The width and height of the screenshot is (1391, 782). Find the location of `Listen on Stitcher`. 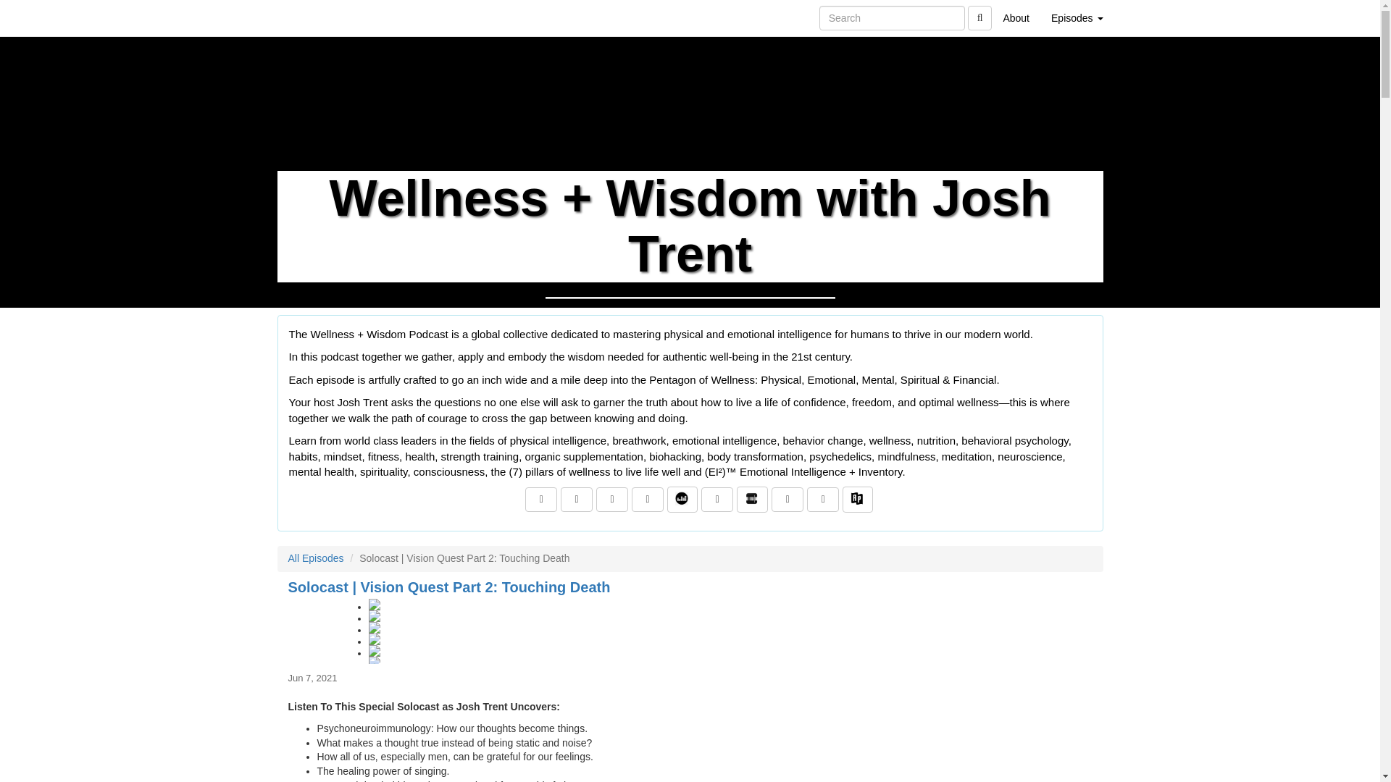

Listen on Stitcher is located at coordinates (752, 500).